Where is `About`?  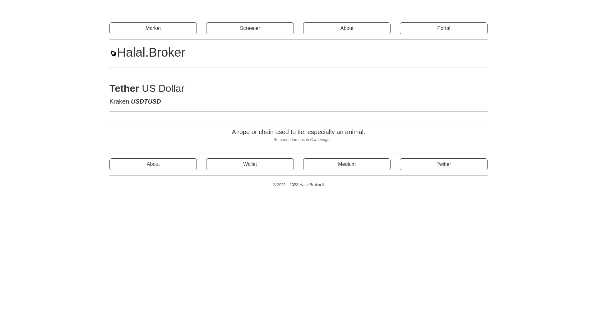 About is located at coordinates (153, 164).